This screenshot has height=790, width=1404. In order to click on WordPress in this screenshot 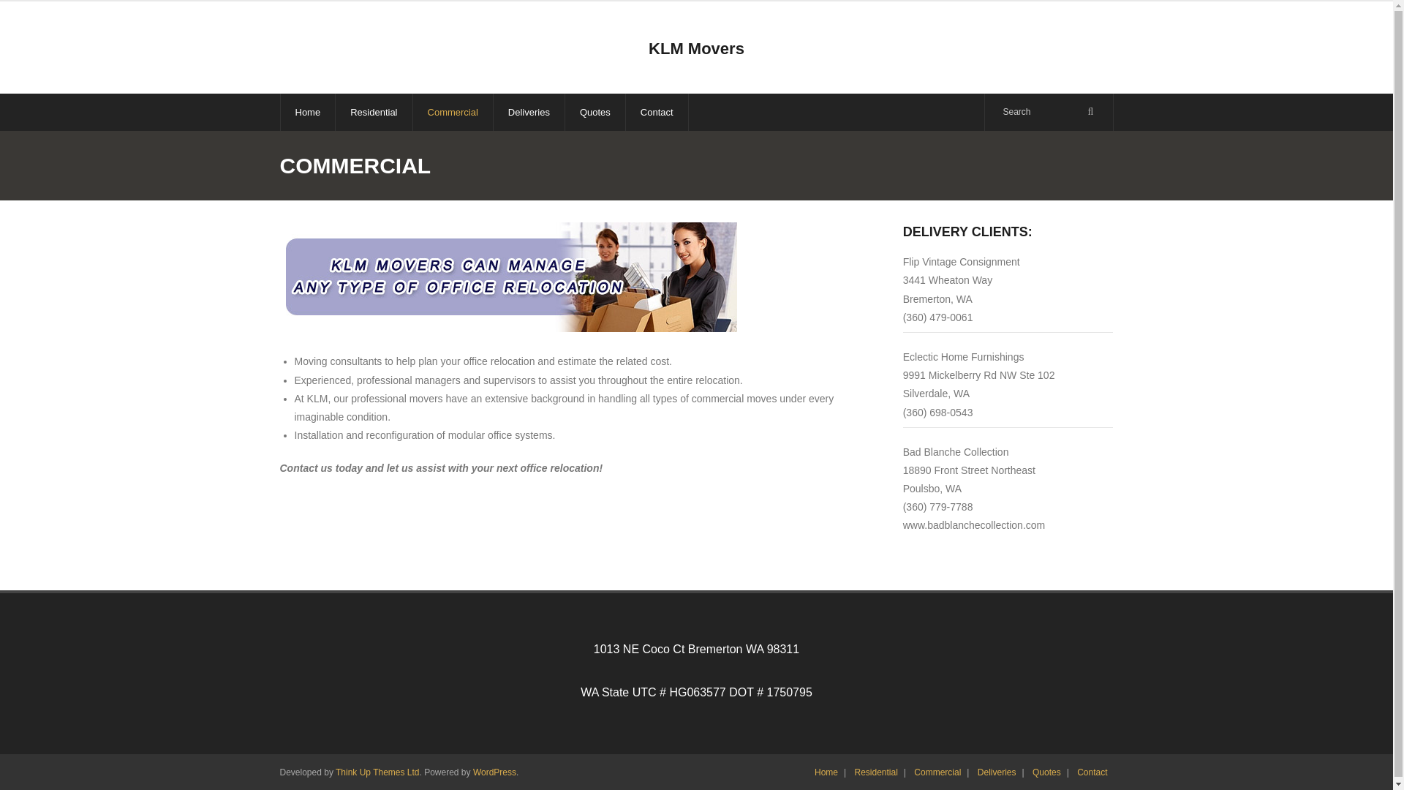, I will do `click(494, 772)`.